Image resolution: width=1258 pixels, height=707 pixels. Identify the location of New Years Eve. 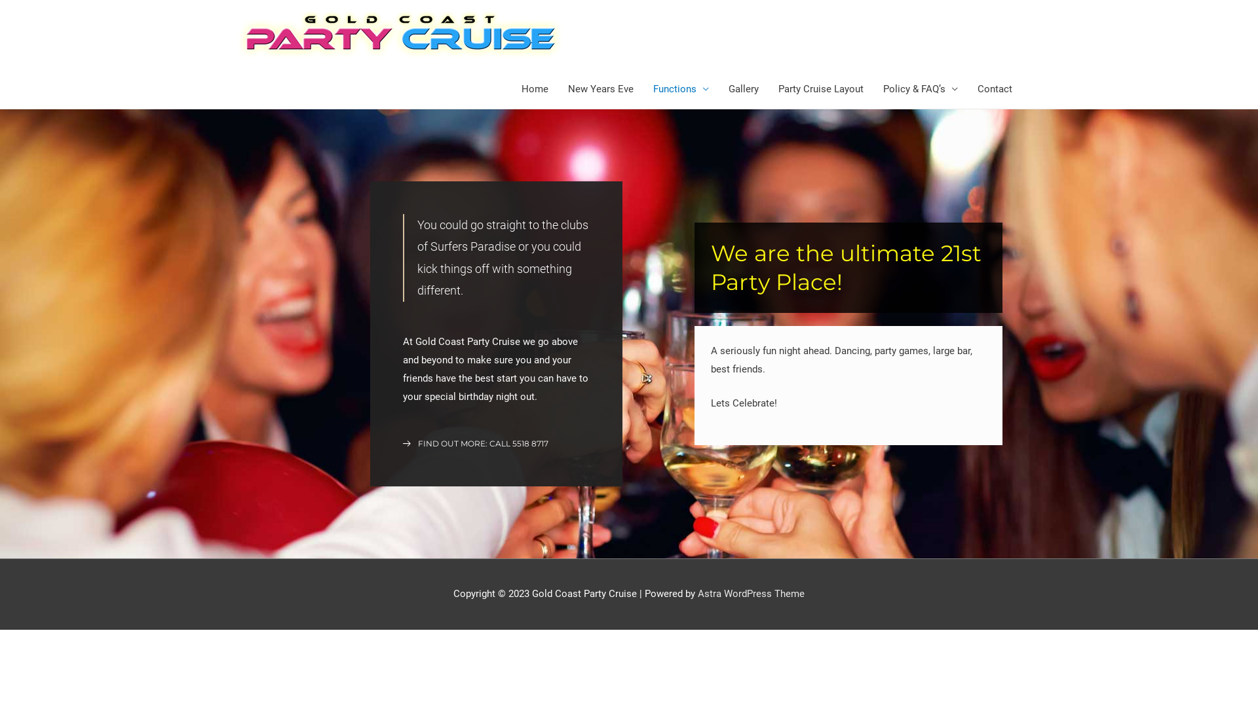
(601, 89).